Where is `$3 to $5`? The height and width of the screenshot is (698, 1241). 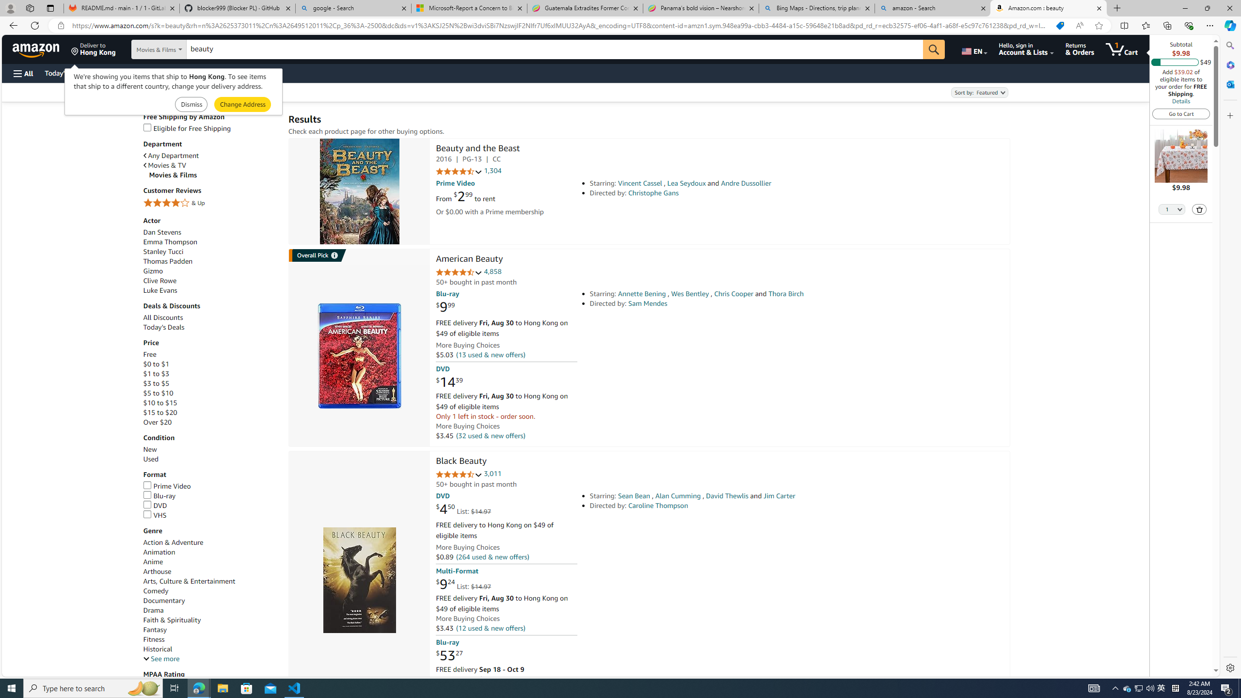
$3 to $5 is located at coordinates (211, 384).